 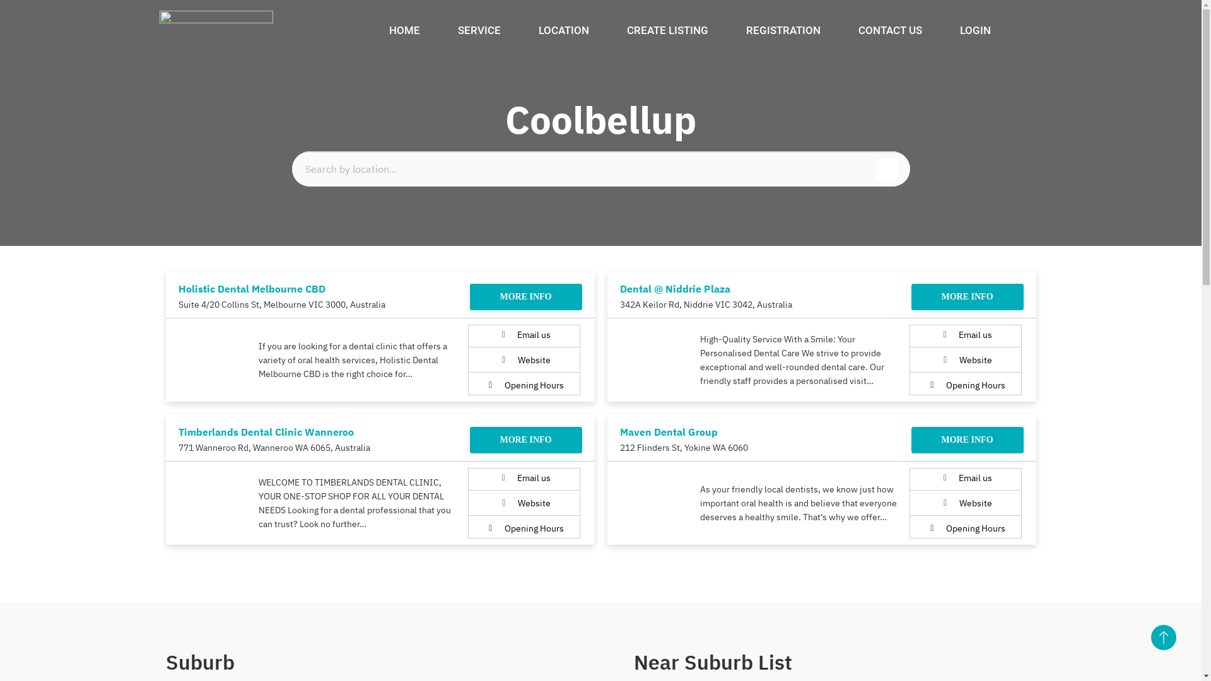 I want to click on Holistic Dental Melbourne CBD, so click(x=251, y=289).